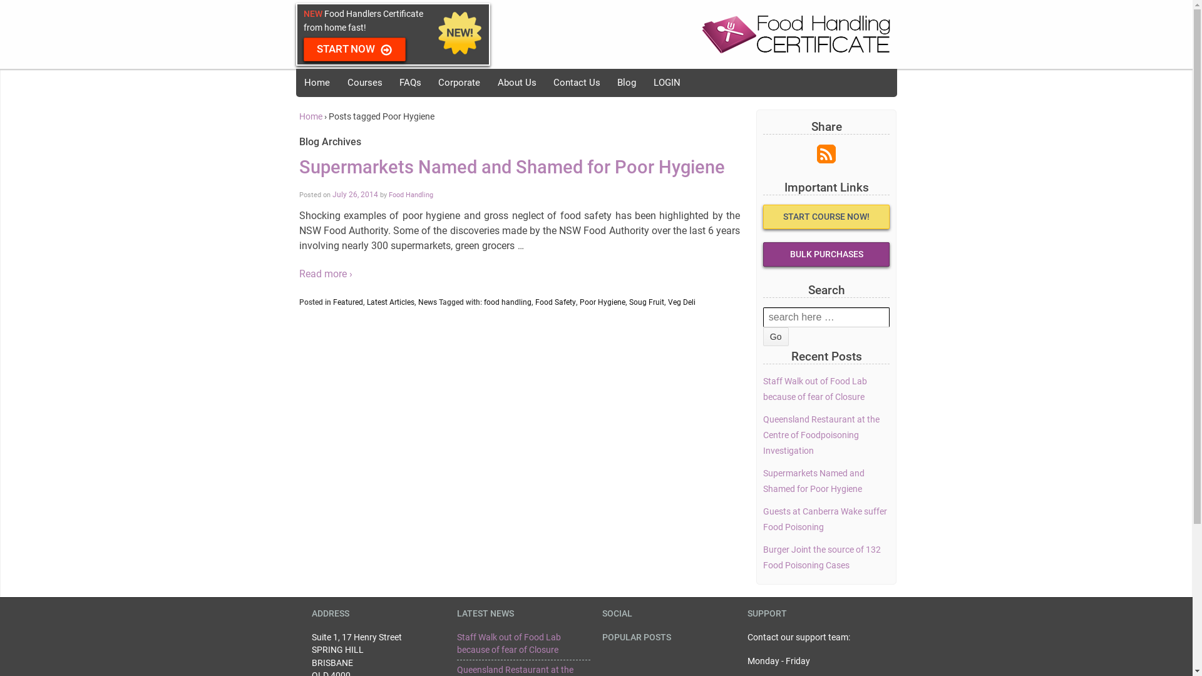  I want to click on Supermarkets Named and Shamed for Poor Hygiene, so click(814, 481).